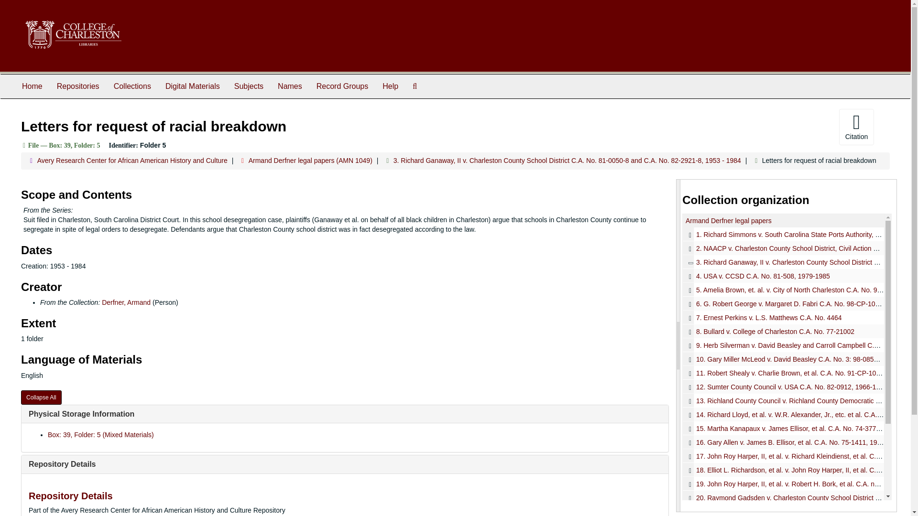 The height and width of the screenshot is (516, 918). What do you see at coordinates (783, 332) in the screenshot?
I see `8. Bullard v. College of Charleston C.A. No. 77-21002` at bounding box center [783, 332].